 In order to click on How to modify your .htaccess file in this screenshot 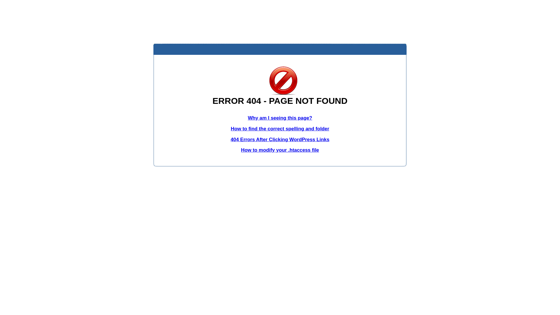, I will do `click(280, 150)`.